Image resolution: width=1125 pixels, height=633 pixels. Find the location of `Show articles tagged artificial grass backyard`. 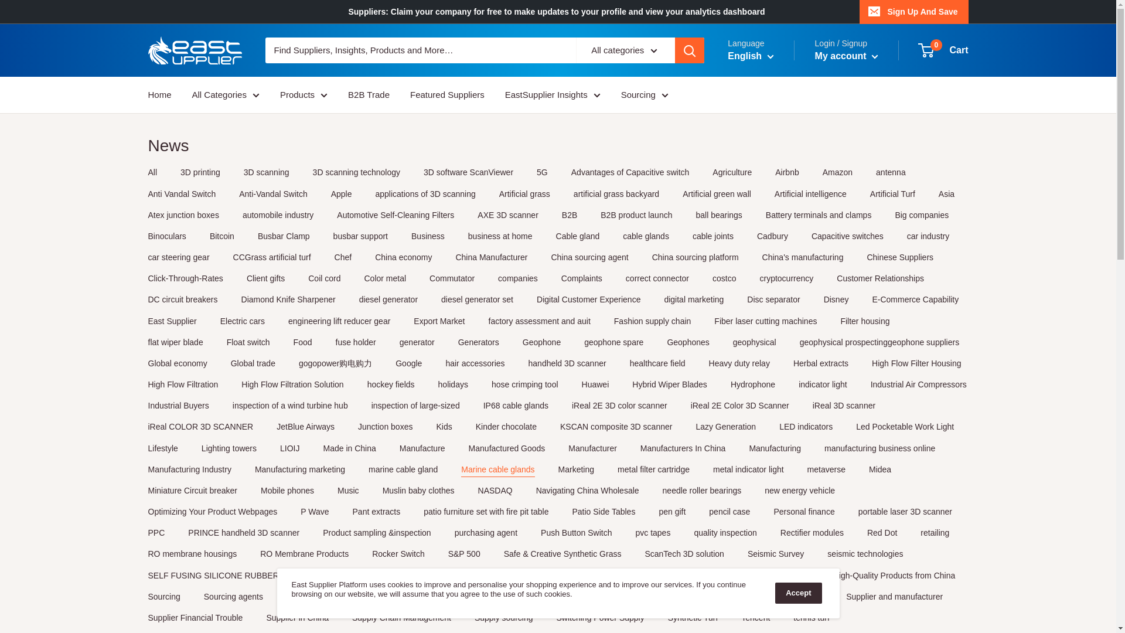

Show articles tagged artificial grass backyard is located at coordinates (616, 193).